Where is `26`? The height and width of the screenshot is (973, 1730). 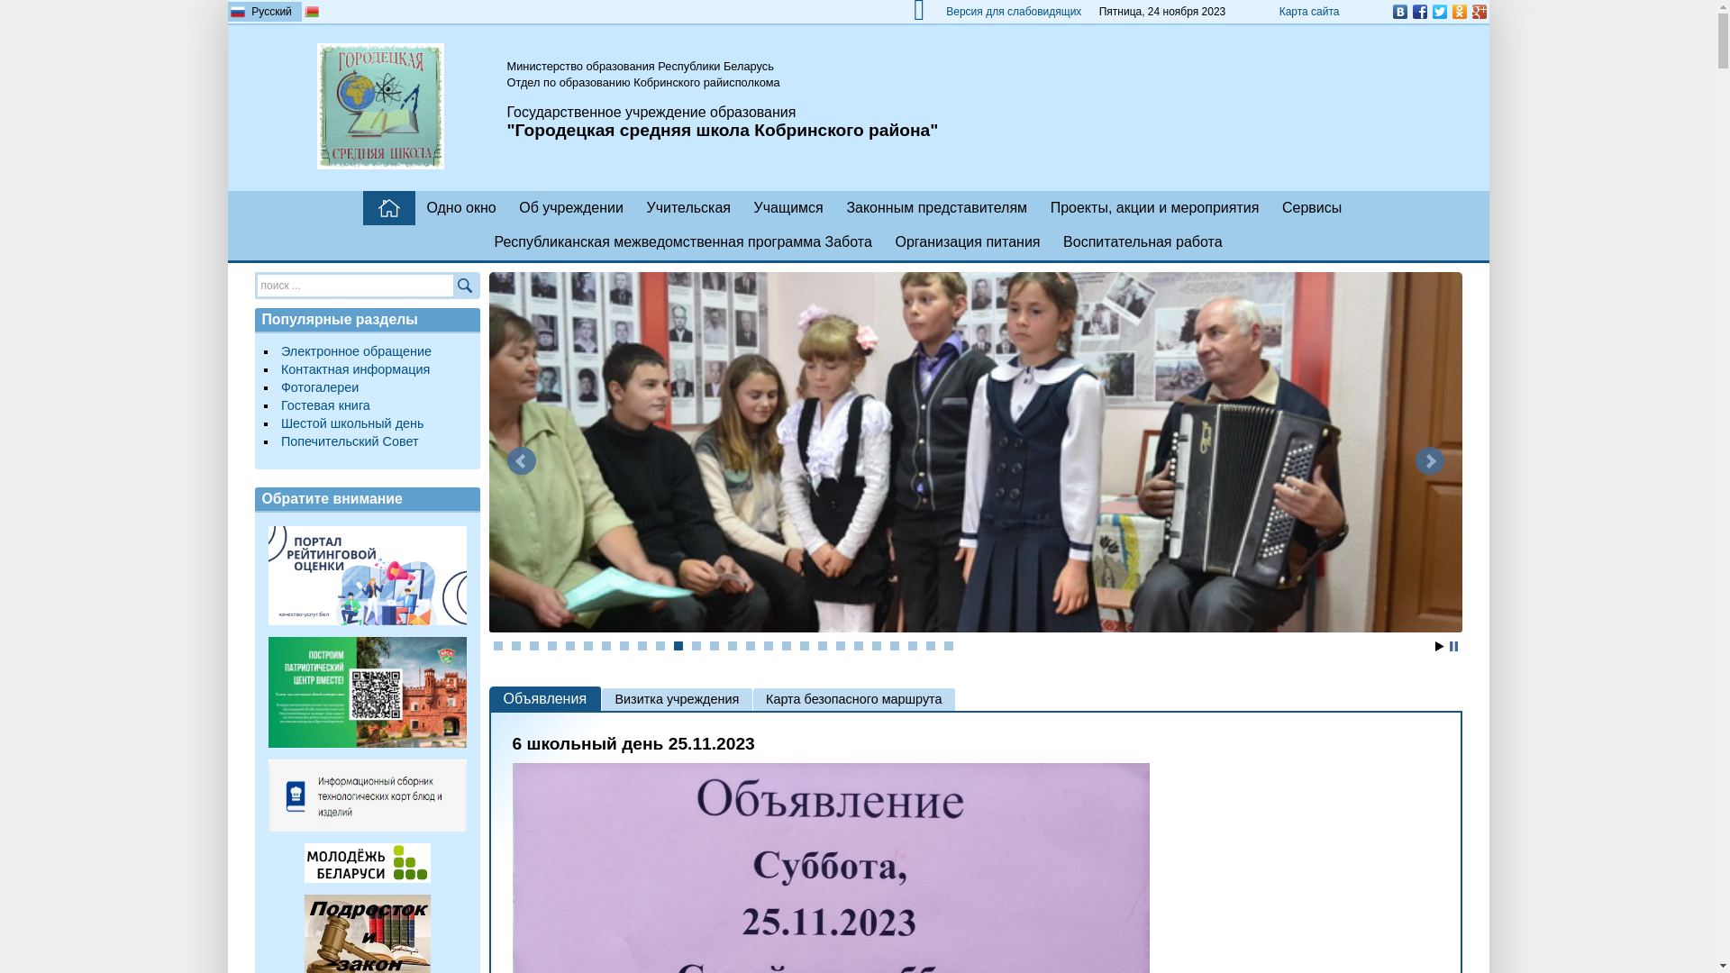
26 is located at coordinates (949, 646).